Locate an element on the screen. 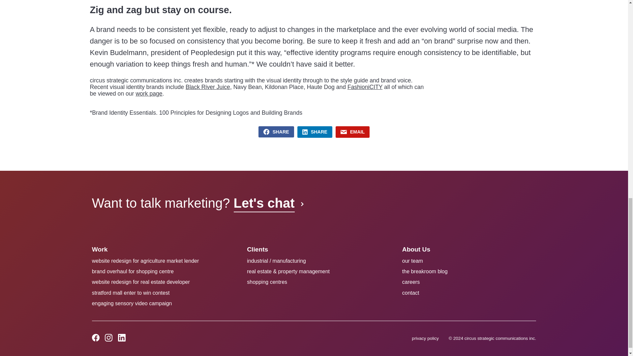 Image resolution: width=633 pixels, height=356 pixels. website redesign for real estate developer is located at coordinates (141, 282).